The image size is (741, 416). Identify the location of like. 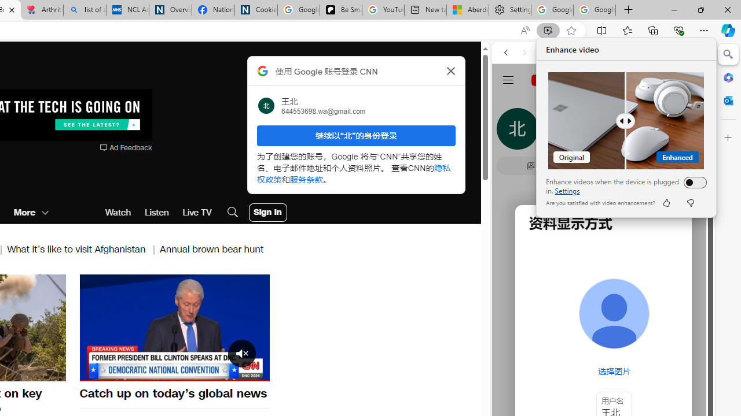
(666, 202).